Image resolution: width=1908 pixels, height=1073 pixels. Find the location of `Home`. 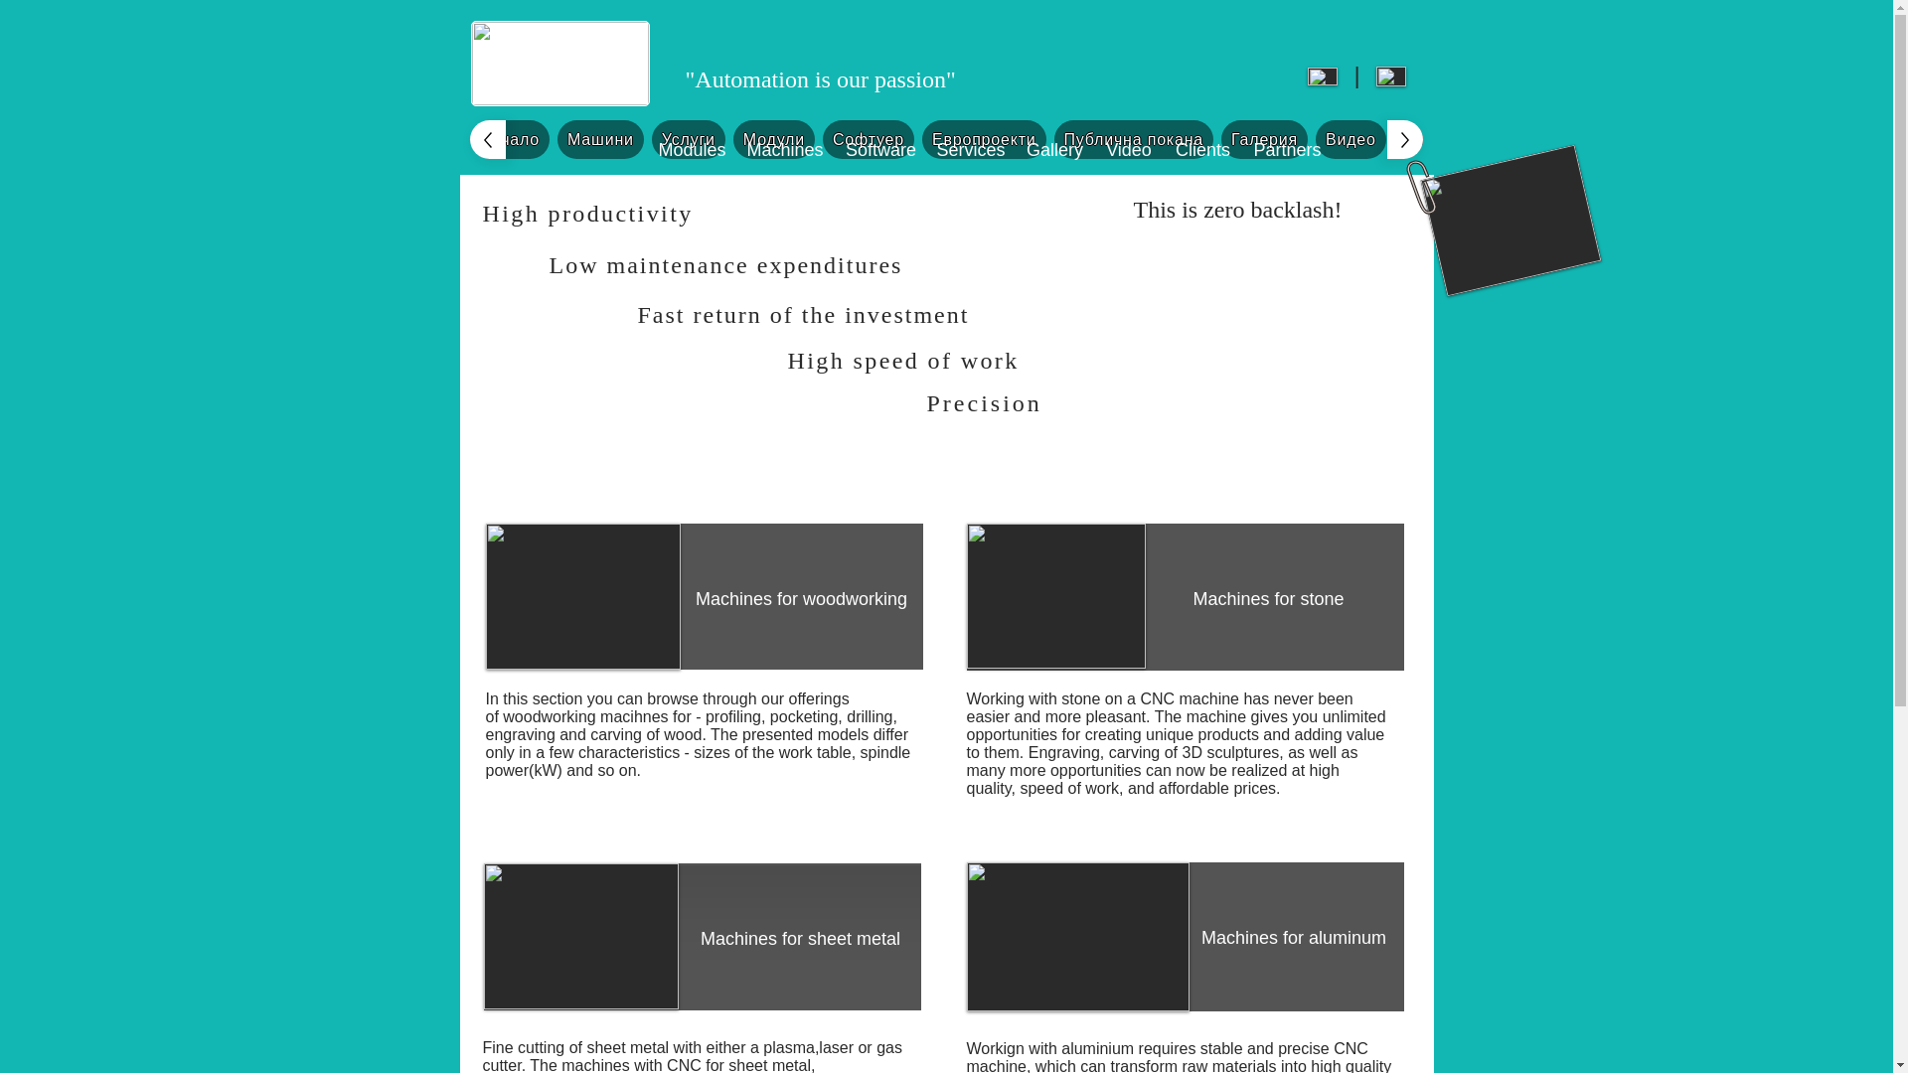

Home is located at coordinates (1817, 139).